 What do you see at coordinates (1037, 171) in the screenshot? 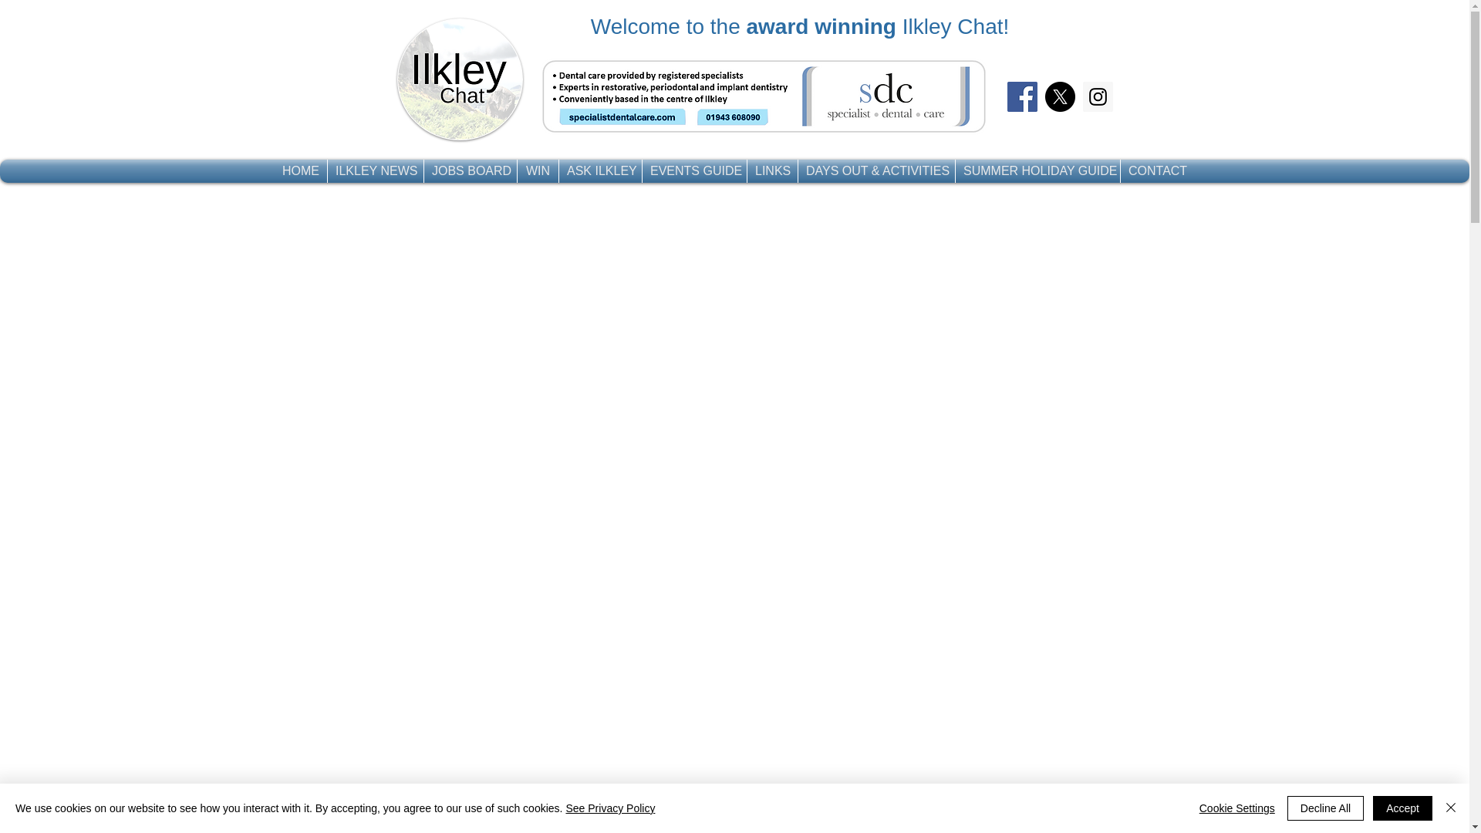
I see `SUMMER HOLIDAY GUIDE` at bounding box center [1037, 171].